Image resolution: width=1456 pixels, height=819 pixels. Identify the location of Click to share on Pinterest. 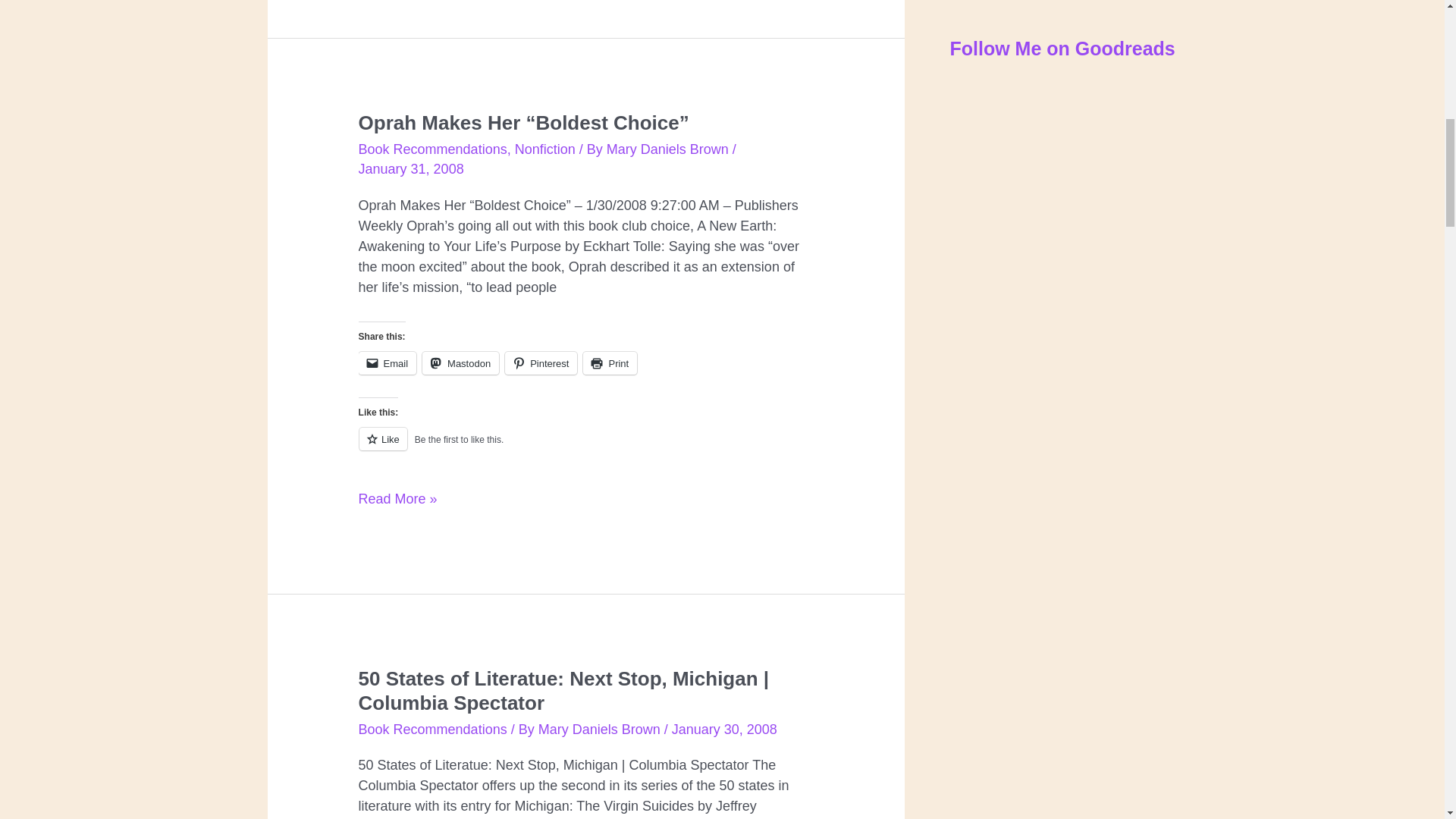
(541, 362).